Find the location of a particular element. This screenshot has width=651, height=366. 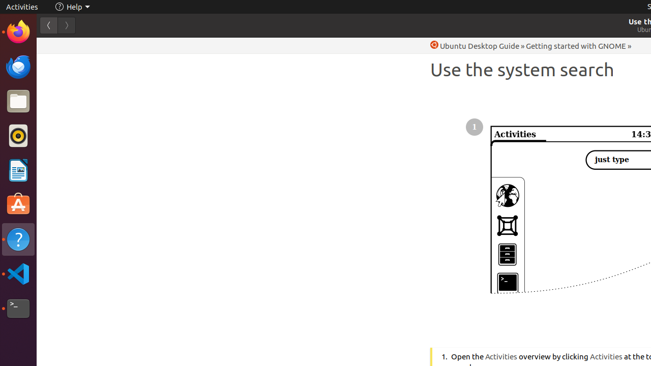

Trash is located at coordinates (68, 97).